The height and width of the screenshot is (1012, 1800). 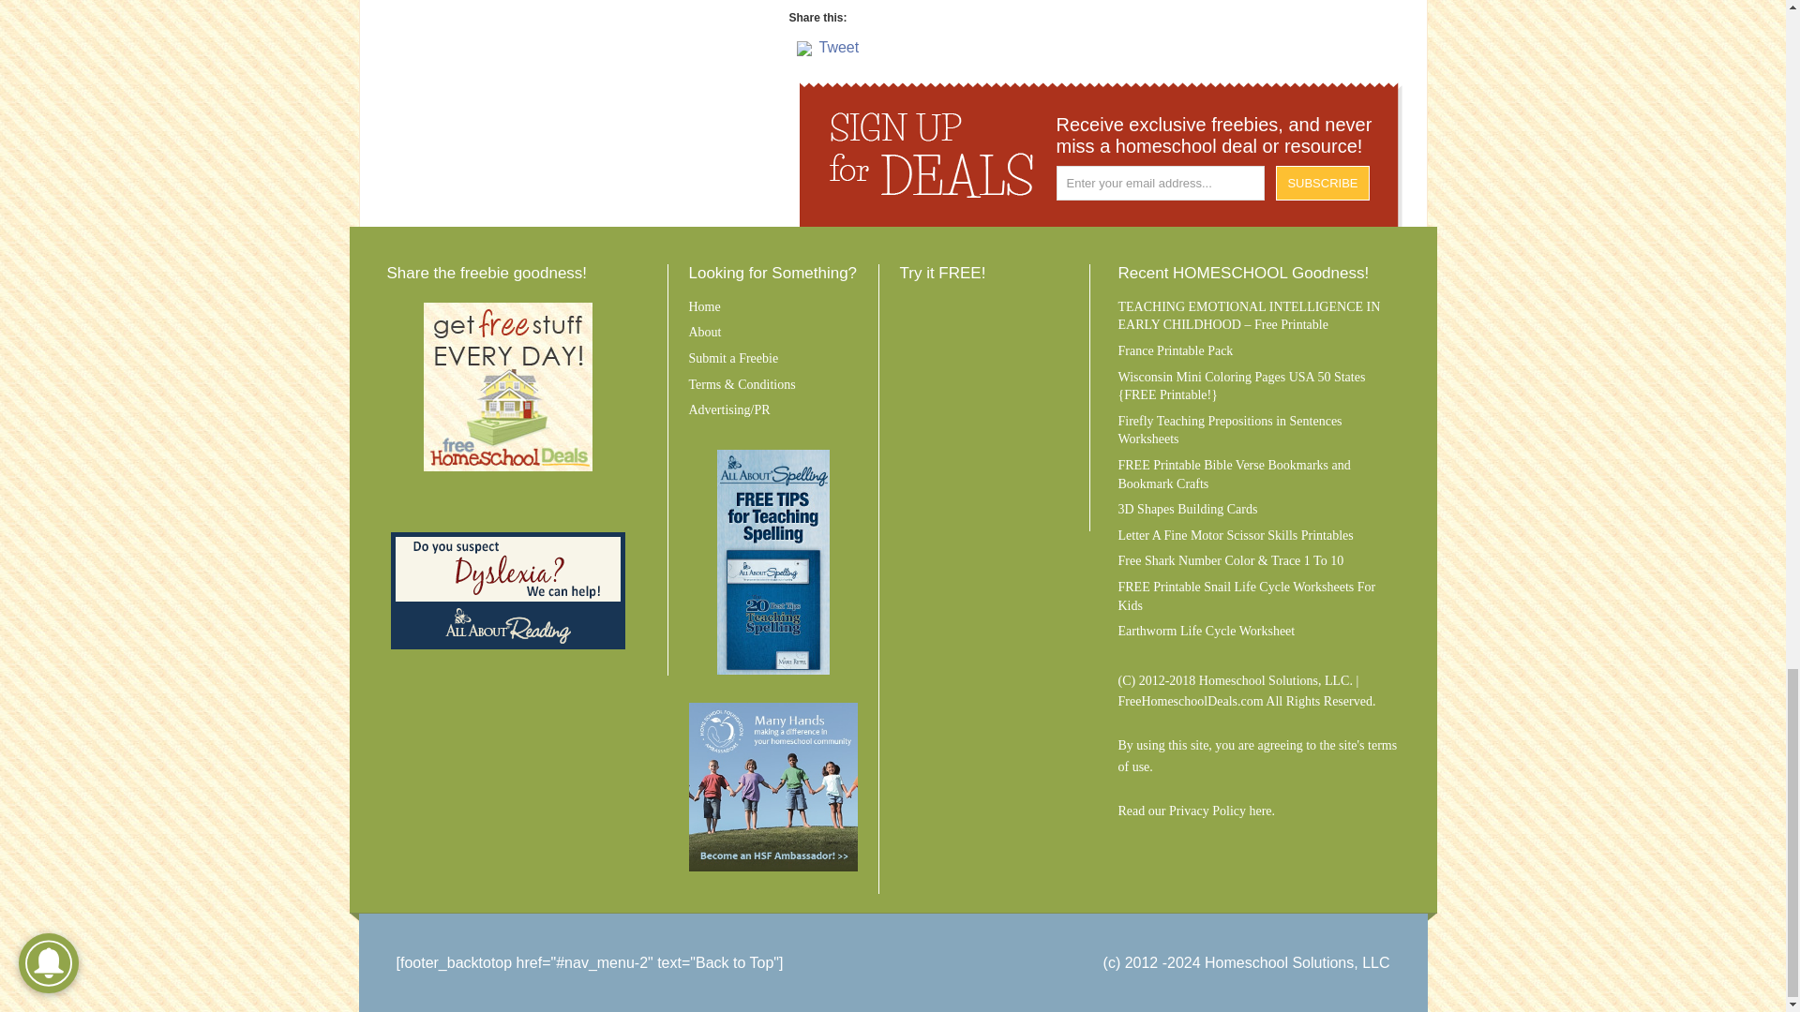 What do you see at coordinates (1323, 183) in the screenshot?
I see `Subscribe` at bounding box center [1323, 183].